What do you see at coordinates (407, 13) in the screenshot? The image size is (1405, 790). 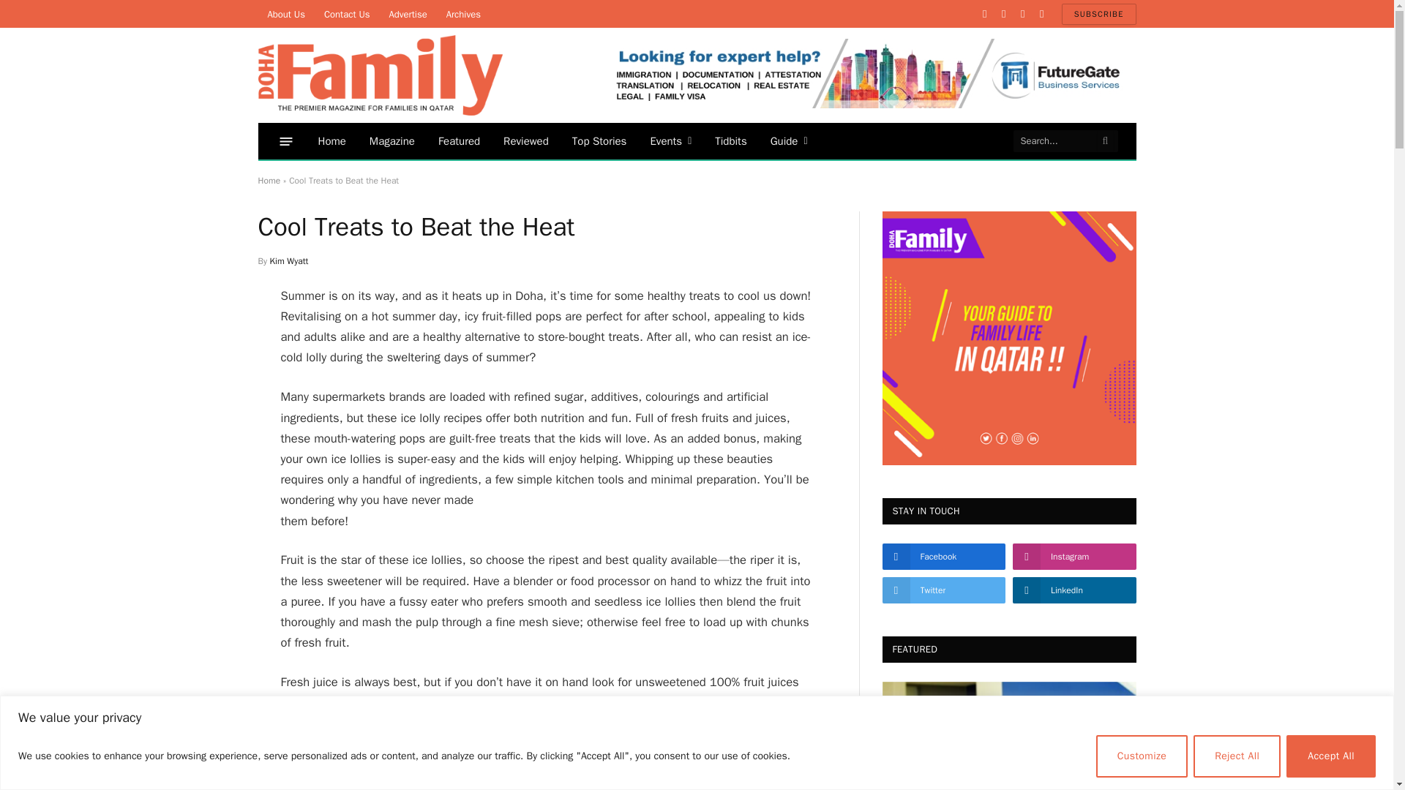 I see `Advertise` at bounding box center [407, 13].